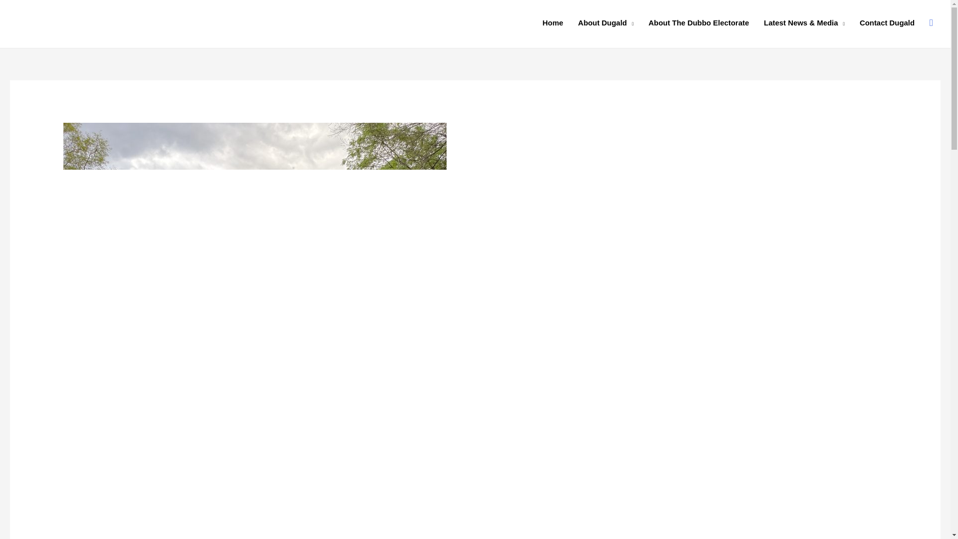 The image size is (958, 539). What do you see at coordinates (887, 23) in the screenshot?
I see `Contact Dugald` at bounding box center [887, 23].